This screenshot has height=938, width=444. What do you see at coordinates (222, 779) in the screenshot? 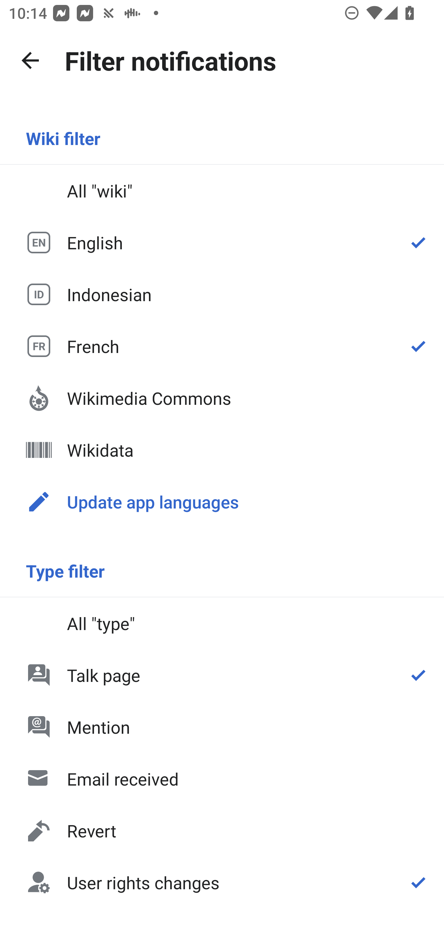
I see `Email received` at bounding box center [222, 779].